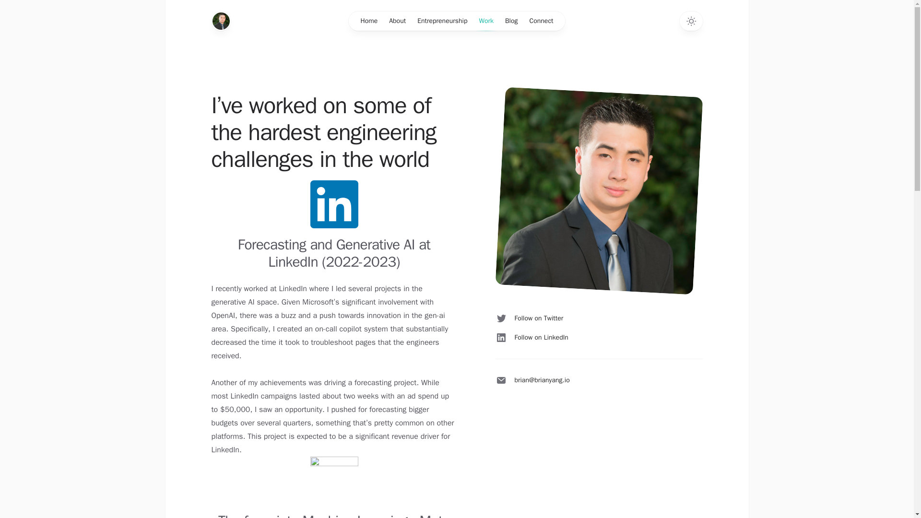 This screenshot has width=921, height=518. Describe the element at coordinates (368, 21) in the screenshot. I see `Home` at that location.